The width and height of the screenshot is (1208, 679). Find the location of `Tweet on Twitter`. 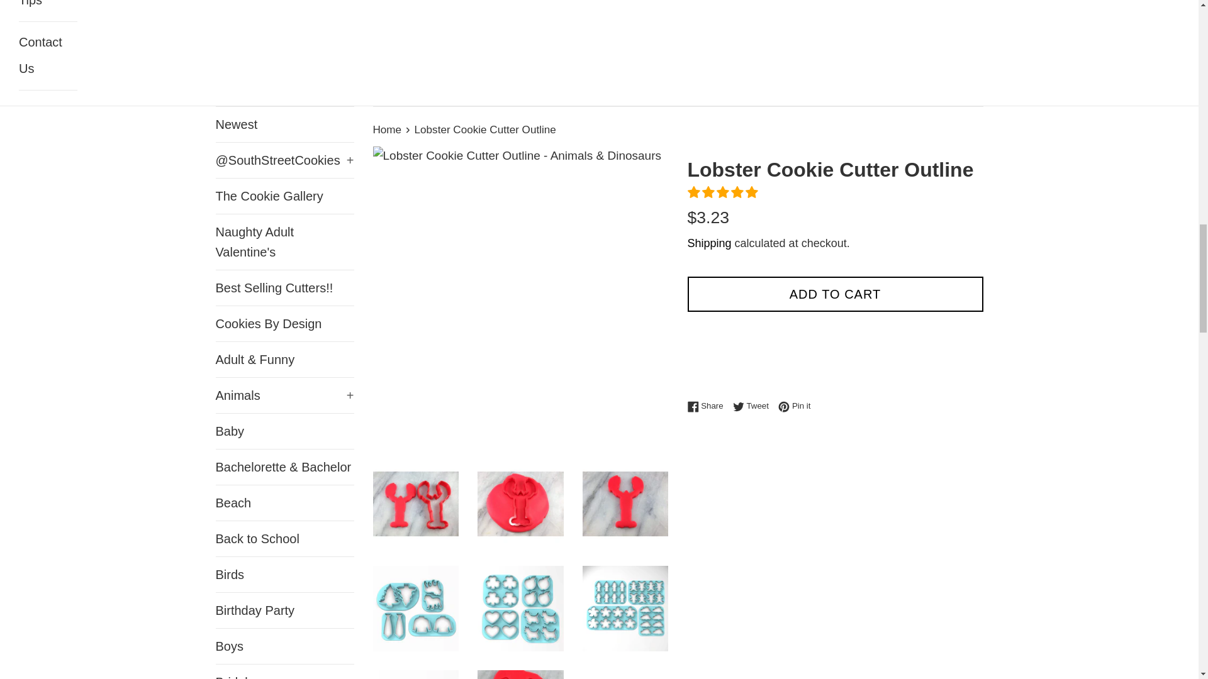

Tweet on Twitter is located at coordinates (754, 406).